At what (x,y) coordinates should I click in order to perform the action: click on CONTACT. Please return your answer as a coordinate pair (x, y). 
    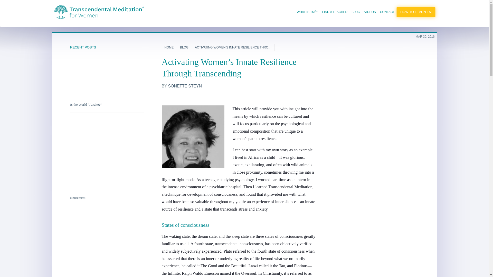
    Looking at the image, I should click on (387, 12).